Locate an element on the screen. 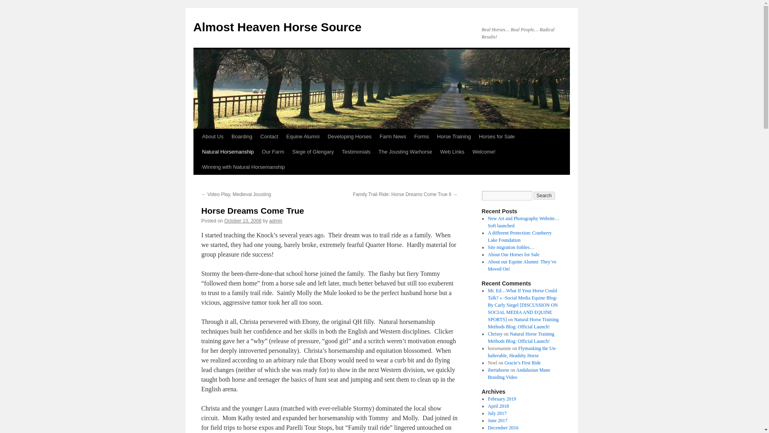 The height and width of the screenshot is (433, 769). Developing Horses is located at coordinates (350, 136).